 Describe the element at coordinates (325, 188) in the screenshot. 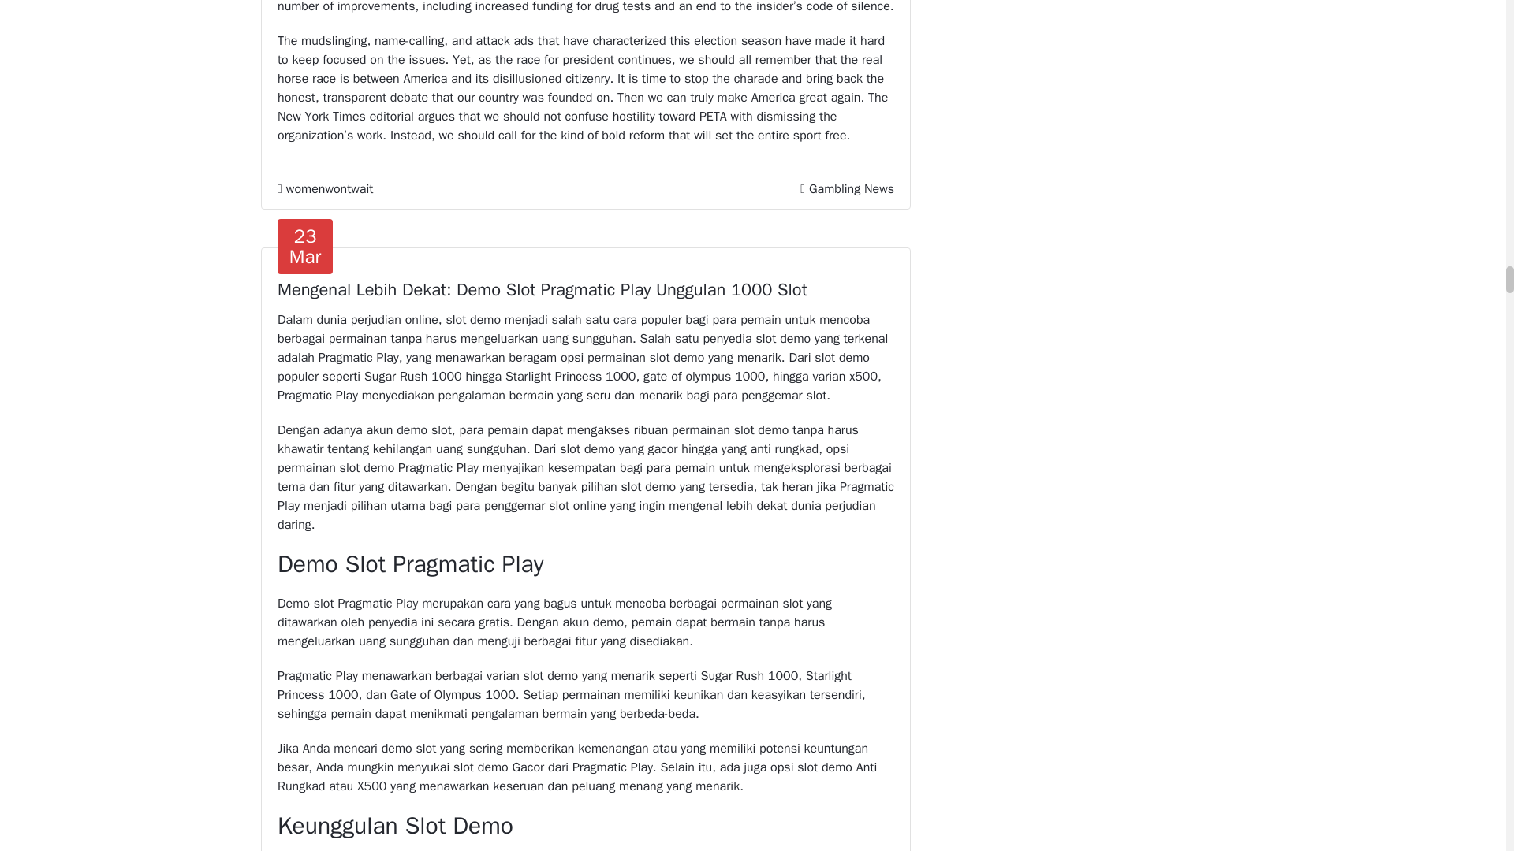

I see `womenwontwait` at that location.